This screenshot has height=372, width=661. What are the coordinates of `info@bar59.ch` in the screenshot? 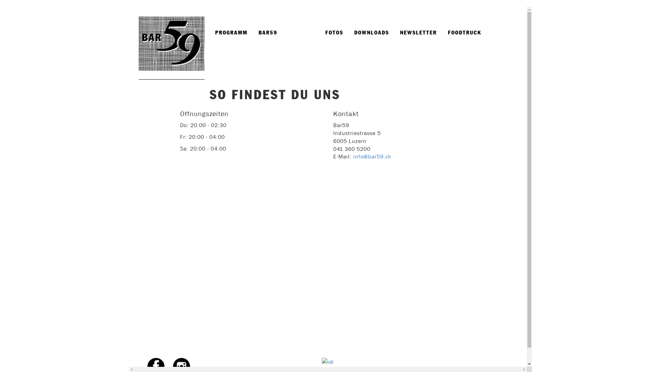 It's located at (373, 156).